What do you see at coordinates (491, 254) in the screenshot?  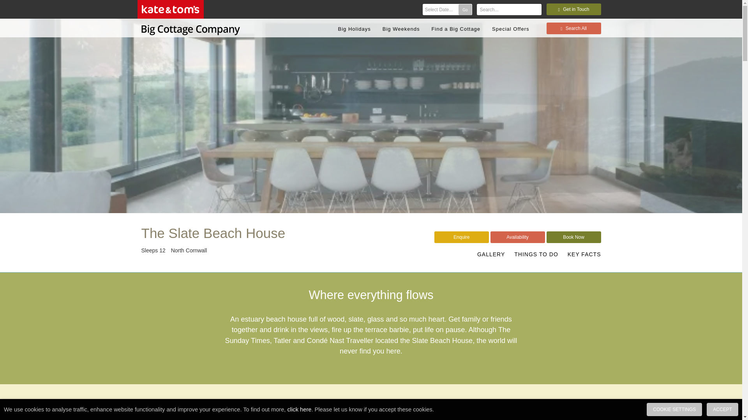 I see `GALLERY` at bounding box center [491, 254].